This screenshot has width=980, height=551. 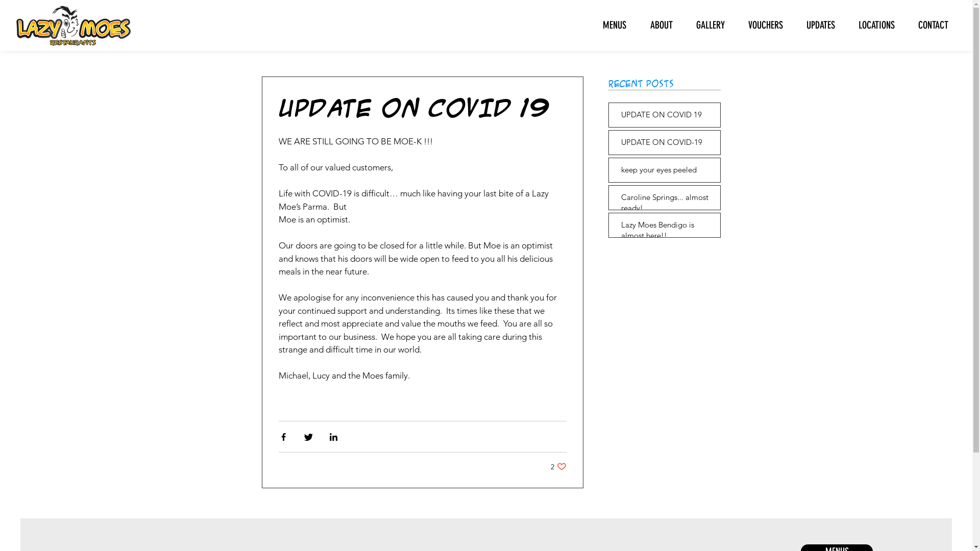 I want to click on Lazy Moes Bendigo is almost here!!, so click(x=667, y=232).